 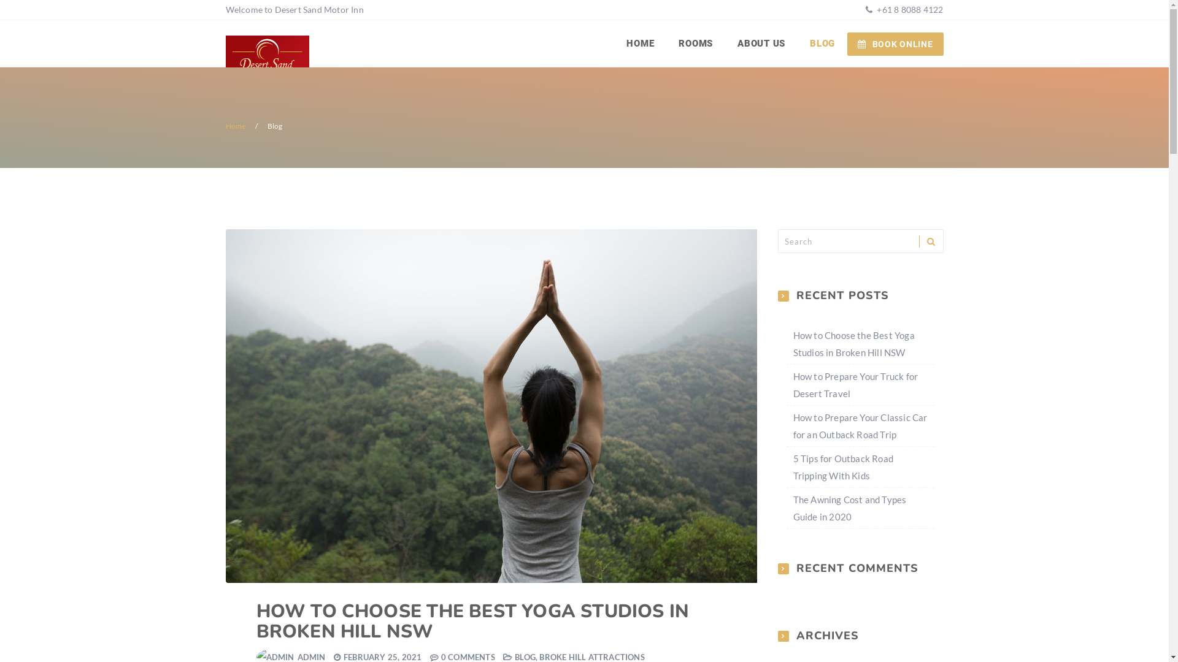 I want to click on ROOMS, so click(x=696, y=44).